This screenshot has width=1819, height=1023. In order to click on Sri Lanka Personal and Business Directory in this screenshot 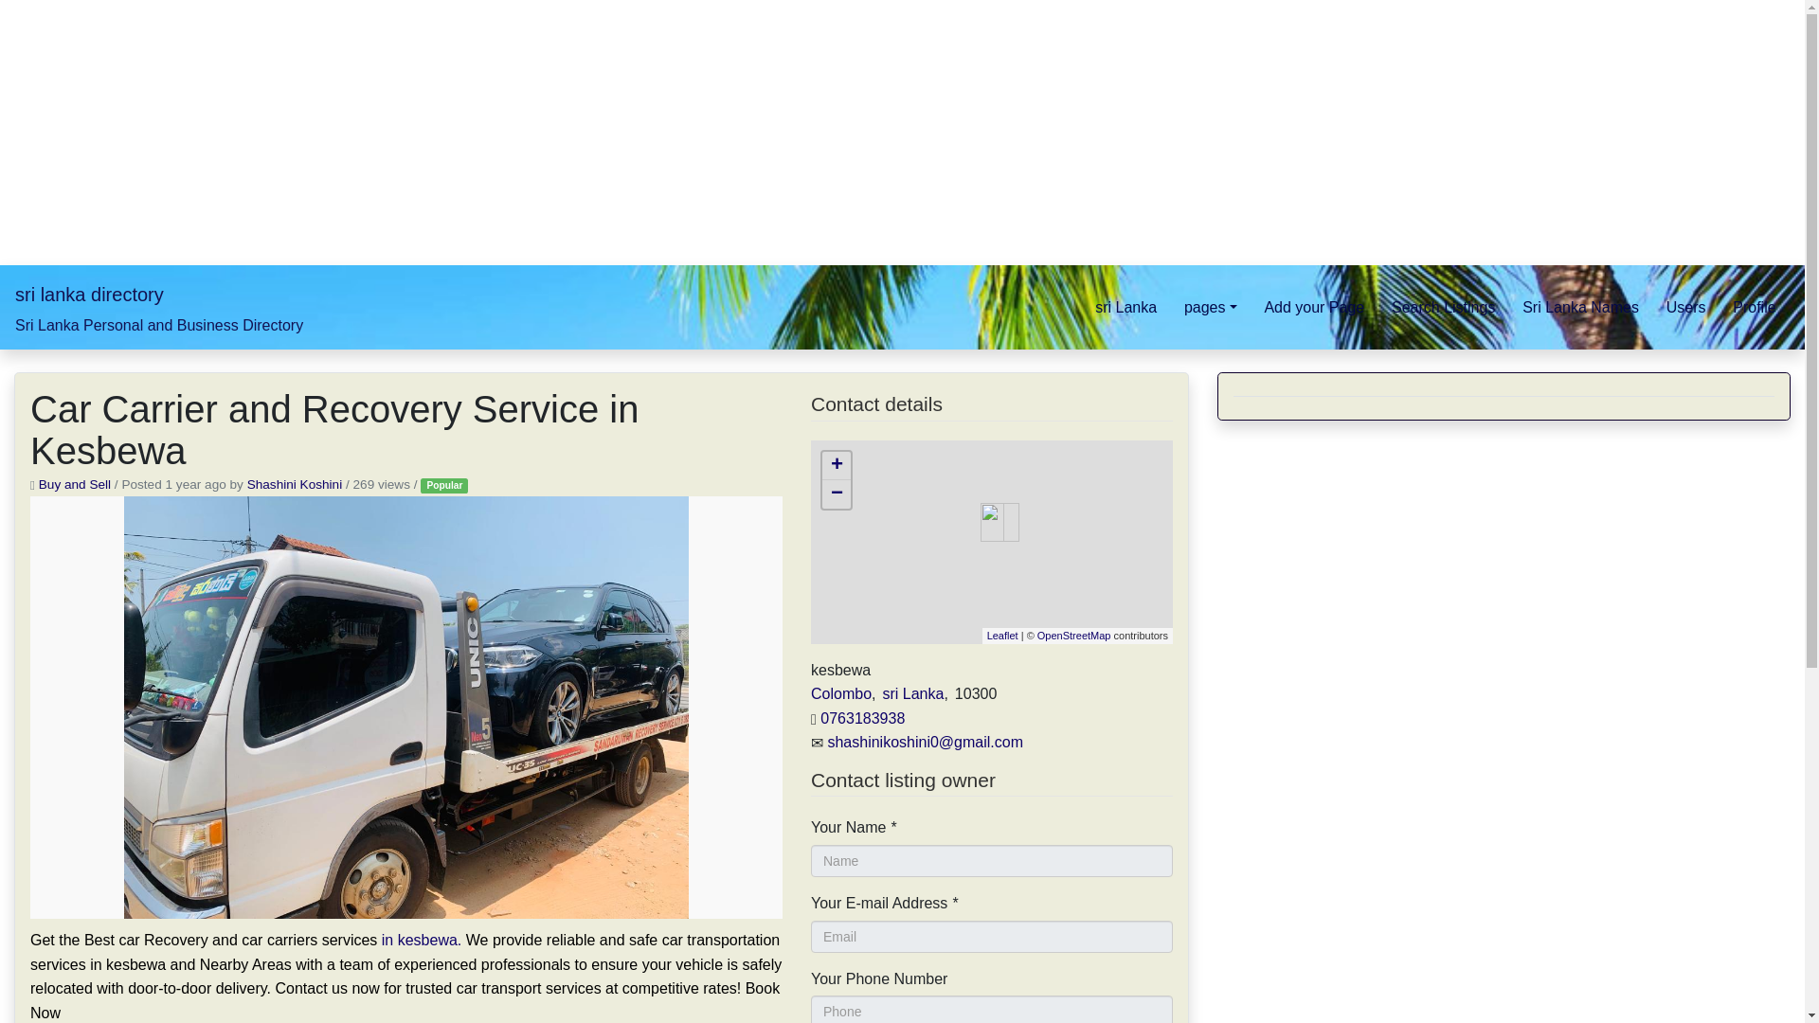, I will do `click(159, 325)`.